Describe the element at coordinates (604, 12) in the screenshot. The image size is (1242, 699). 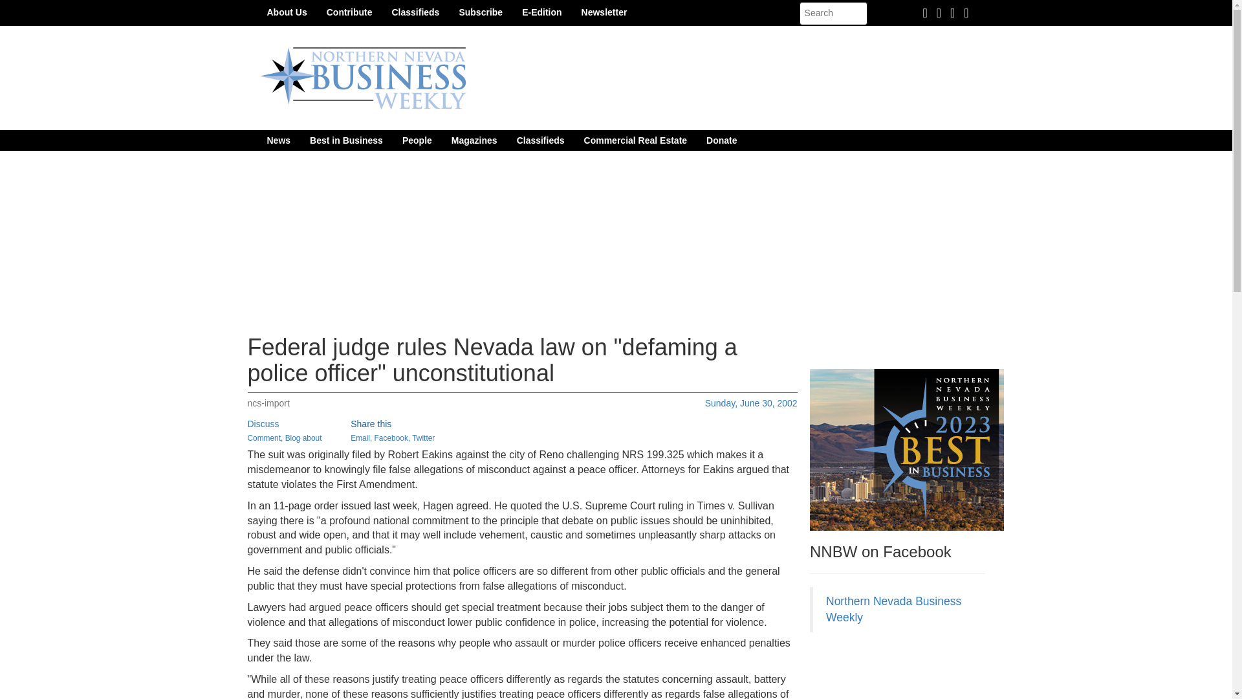
I see `Newsletter` at that location.